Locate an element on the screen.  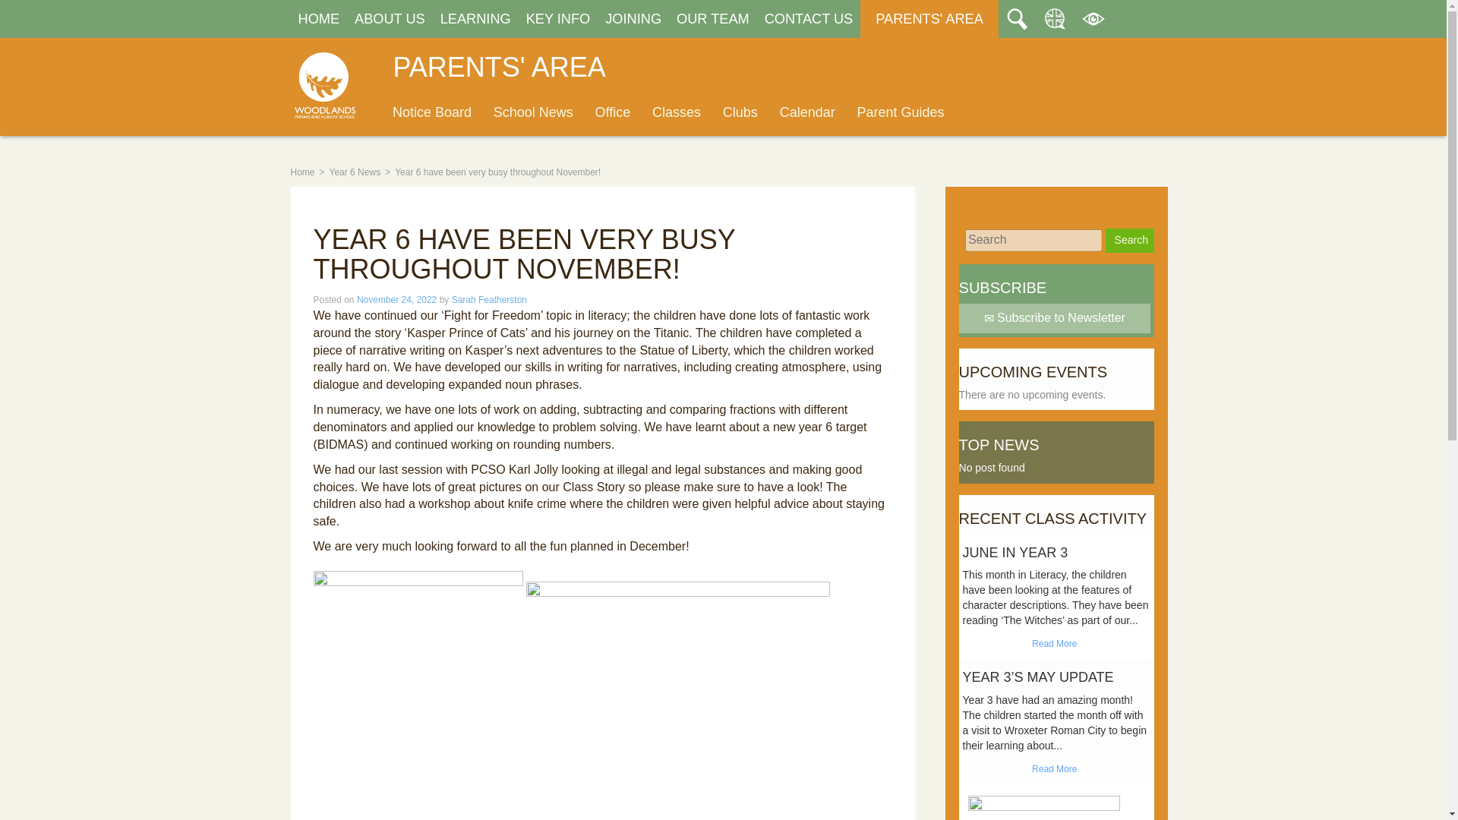
Home is located at coordinates (302, 172).